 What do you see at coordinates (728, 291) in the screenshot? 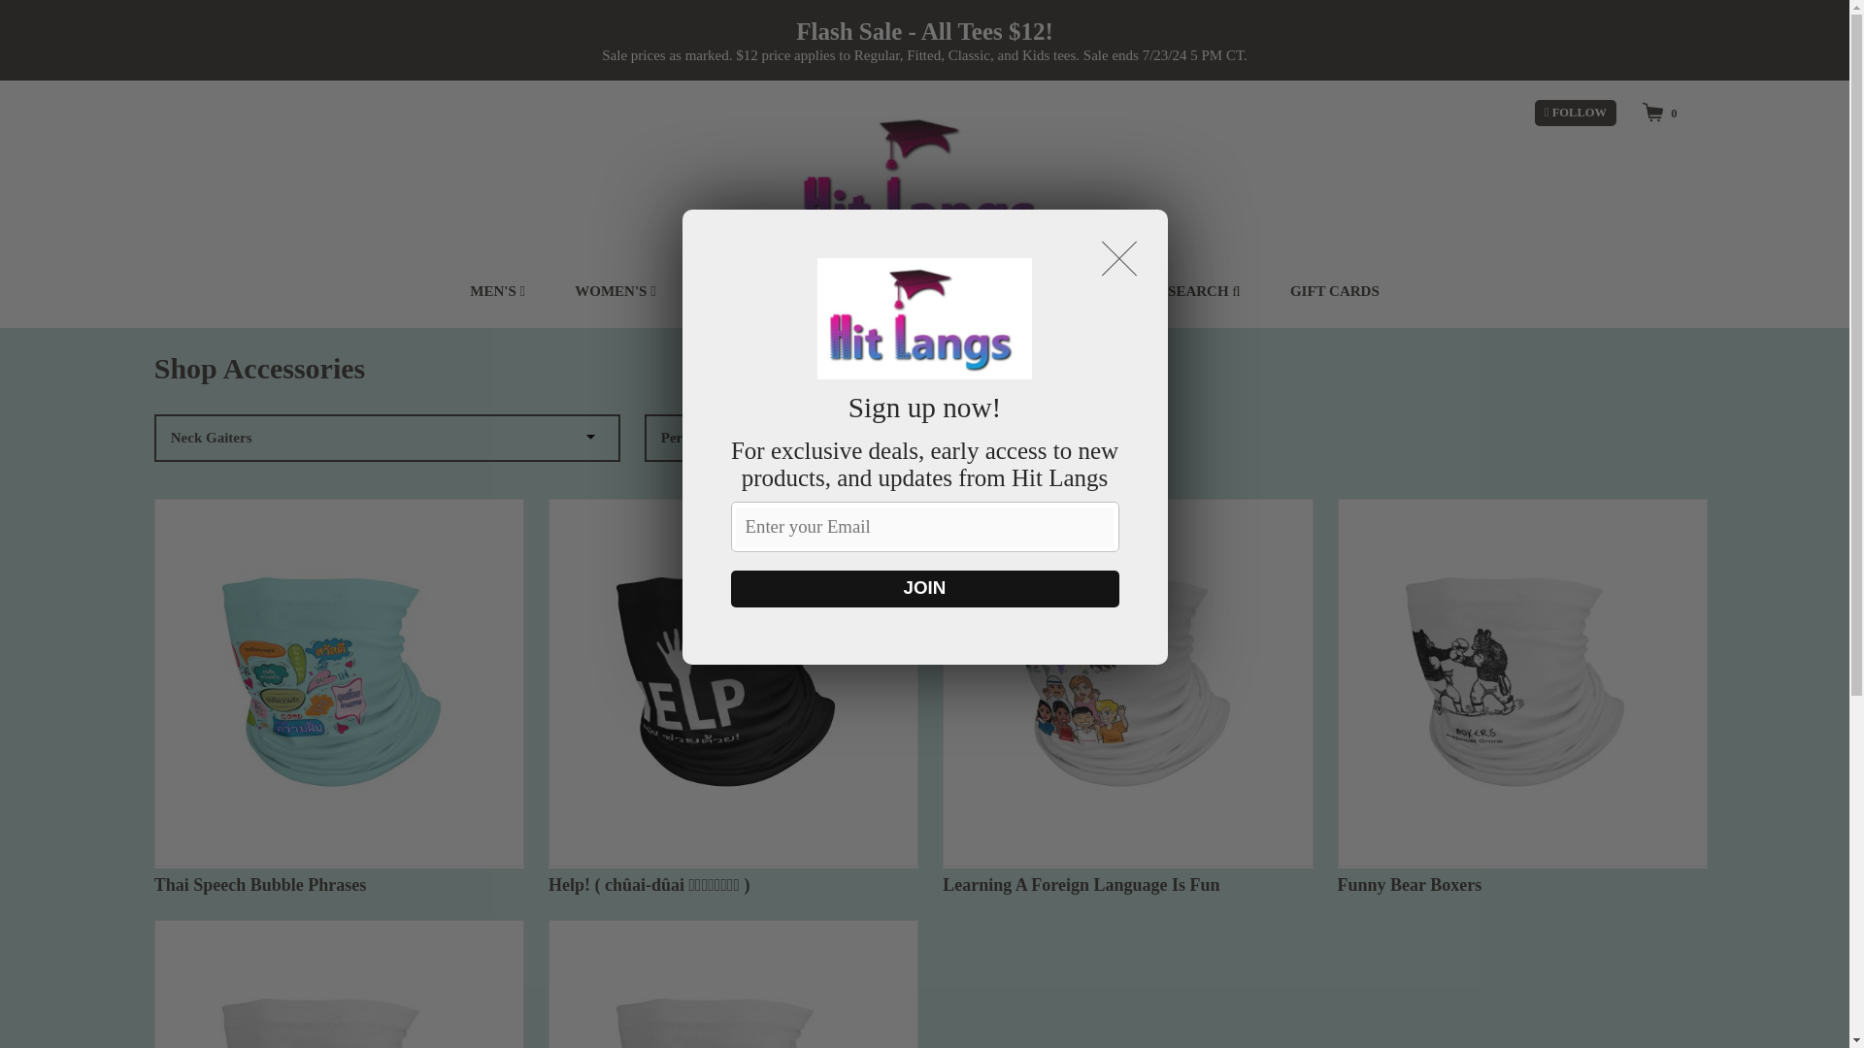
I see `Shop Kids` at bounding box center [728, 291].